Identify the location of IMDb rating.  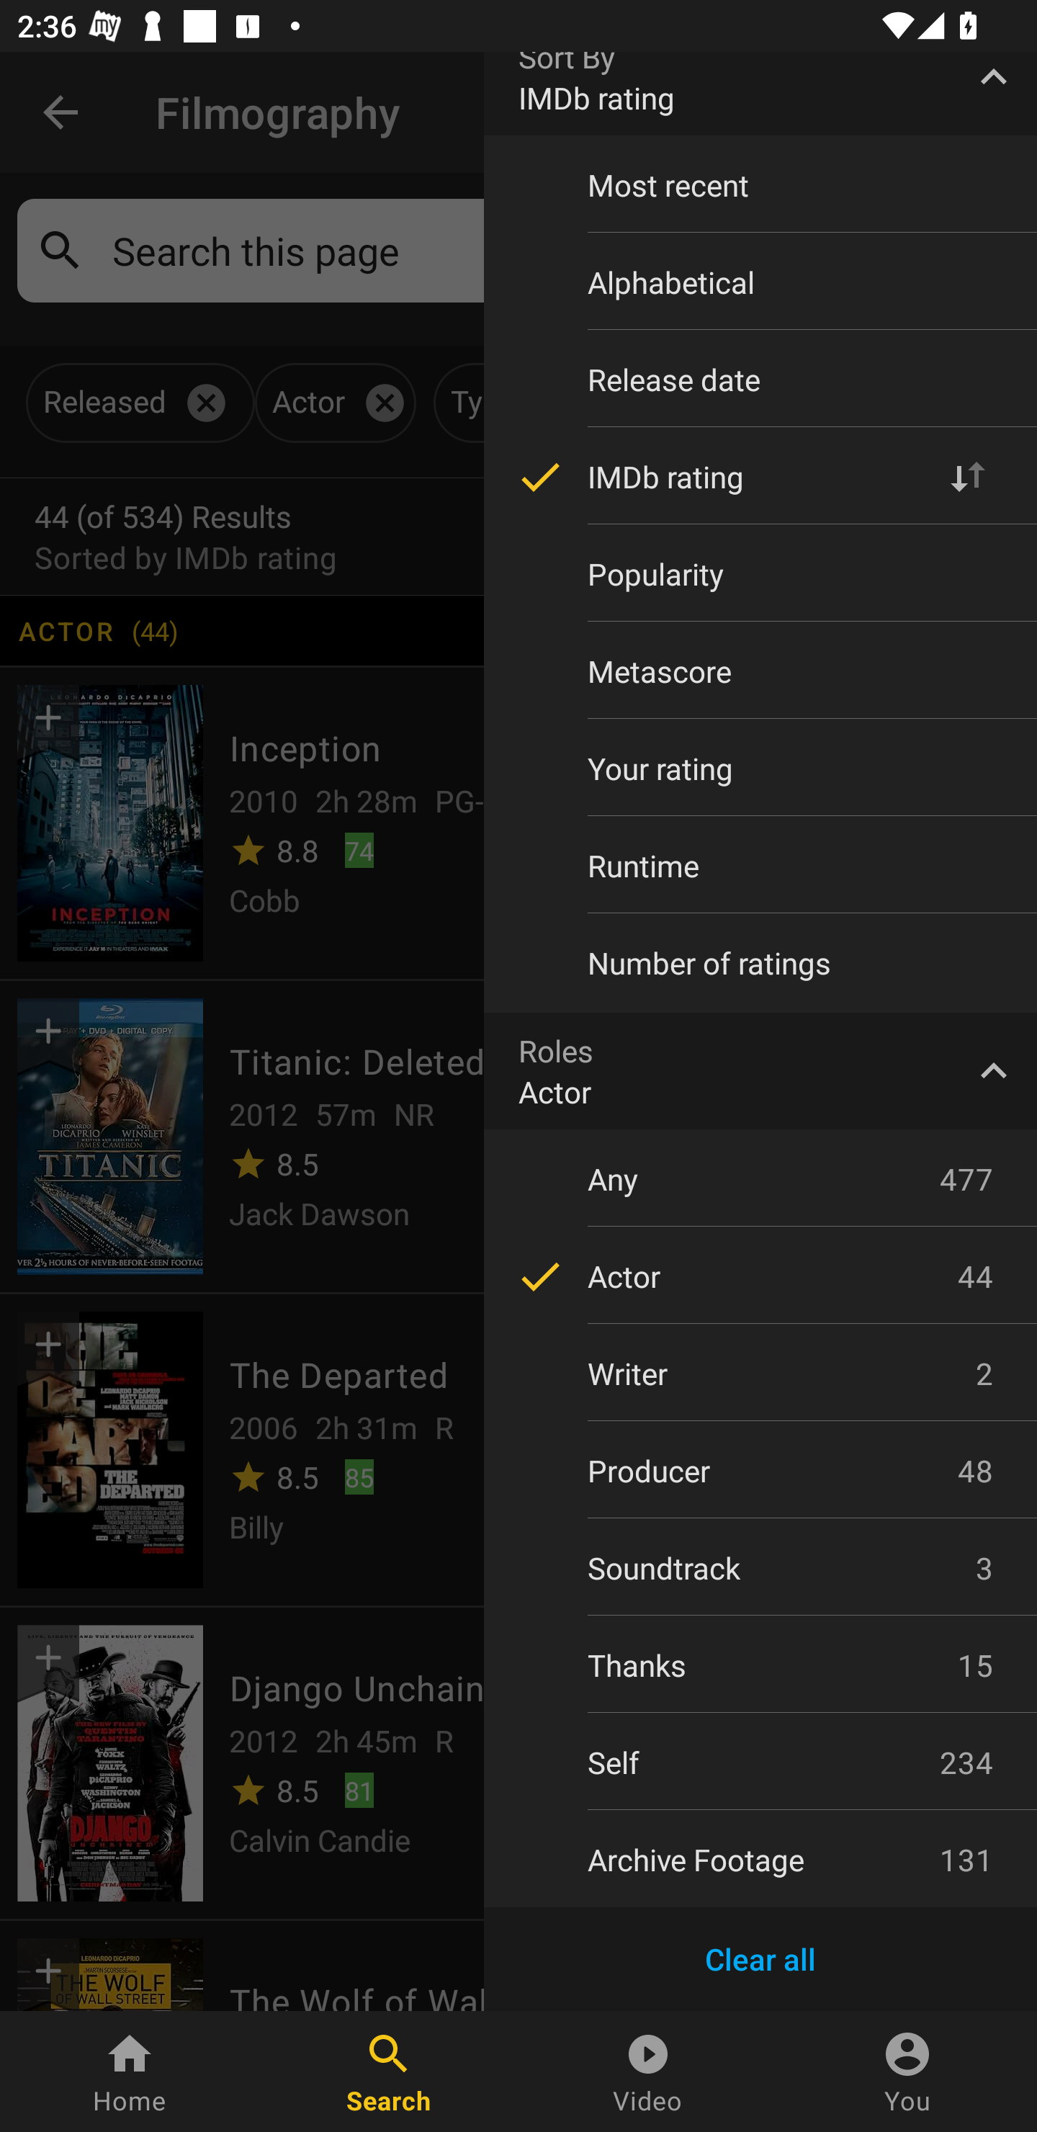
(760, 476).